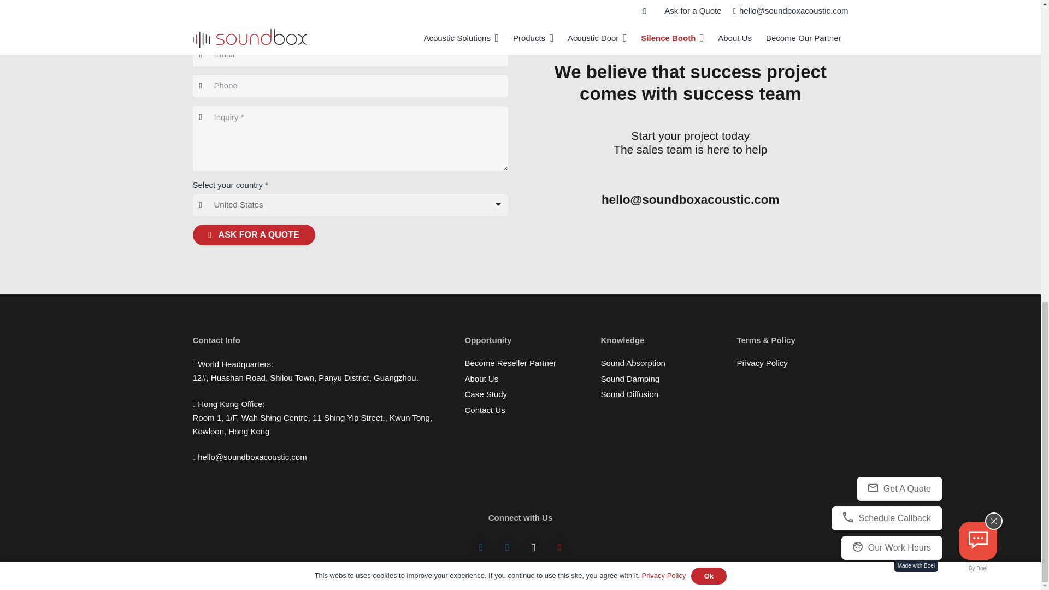 Image resolution: width=1049 pixels, height=590 pixels. I want to click on Facebook, so click(507, 547).